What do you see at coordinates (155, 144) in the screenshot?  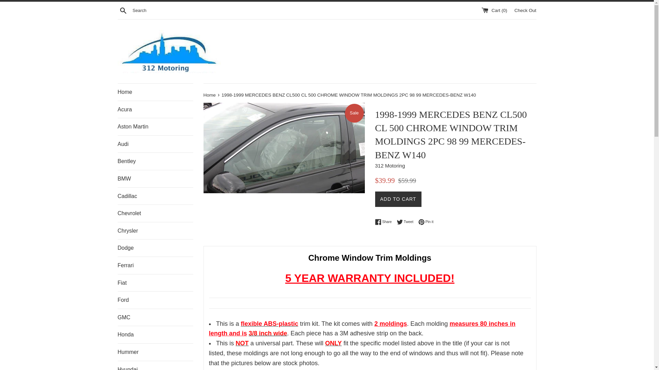 I see `Audi` at bounding box center [155, 144].